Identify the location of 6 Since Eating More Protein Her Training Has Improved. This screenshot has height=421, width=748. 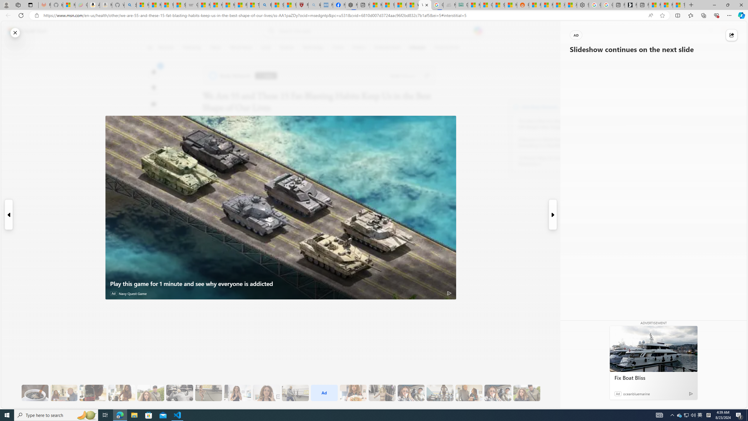
(93, 393).